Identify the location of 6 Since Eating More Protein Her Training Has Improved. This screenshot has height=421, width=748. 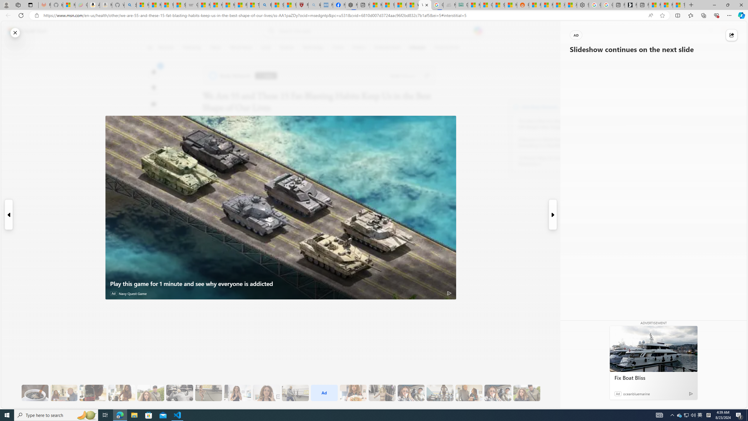
(93, 393).